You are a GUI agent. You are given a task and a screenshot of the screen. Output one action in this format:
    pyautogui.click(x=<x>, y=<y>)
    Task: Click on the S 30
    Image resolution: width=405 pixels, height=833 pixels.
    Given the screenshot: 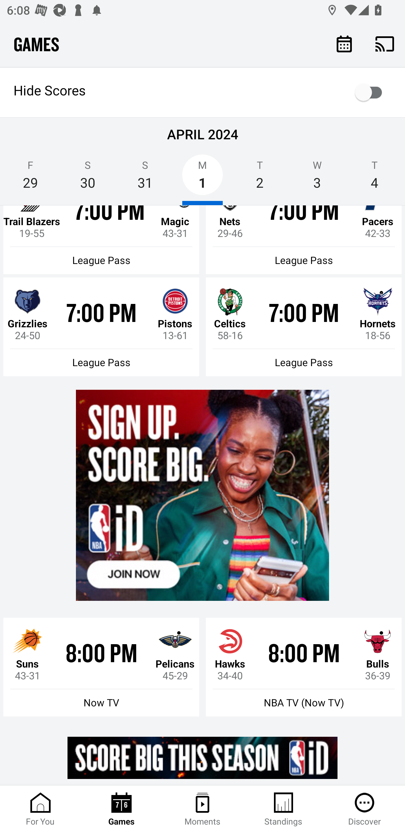 What is the action you would take?
    pyautogui.click(x=88, y=178)
    